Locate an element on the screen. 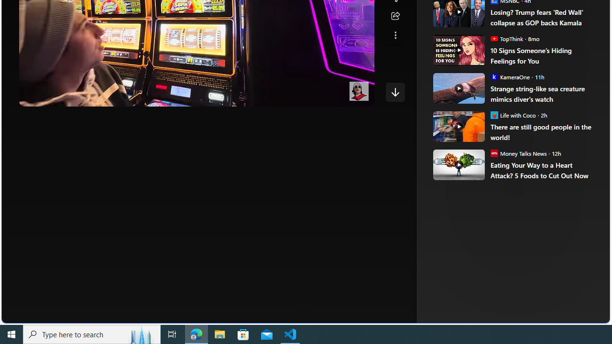 The width and height of the screenshot is (612, 344). TopThink is located at coordinates (494, 38).